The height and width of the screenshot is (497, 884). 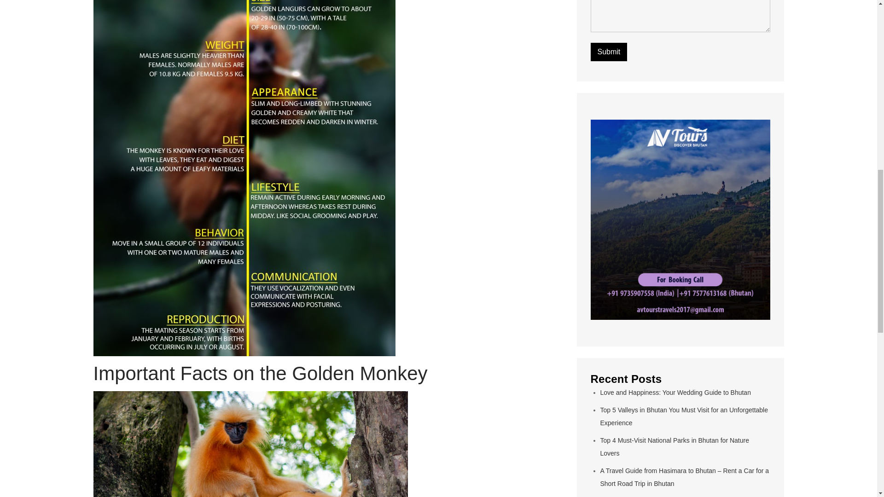 I want to click on Submit, so click(x=609, y=52).